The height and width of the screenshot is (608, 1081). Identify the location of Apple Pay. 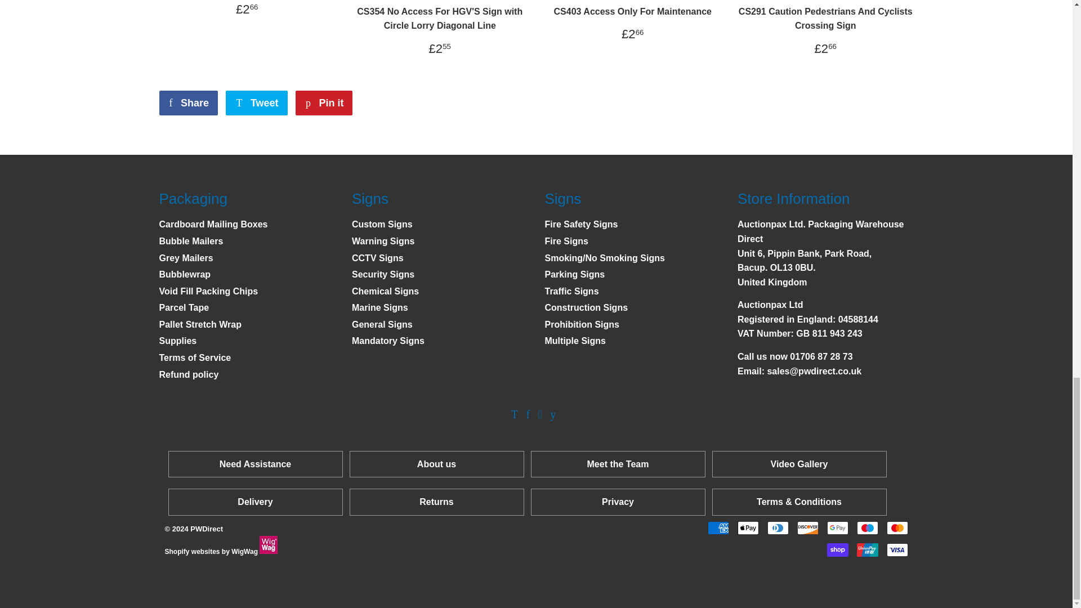
(748, 528).